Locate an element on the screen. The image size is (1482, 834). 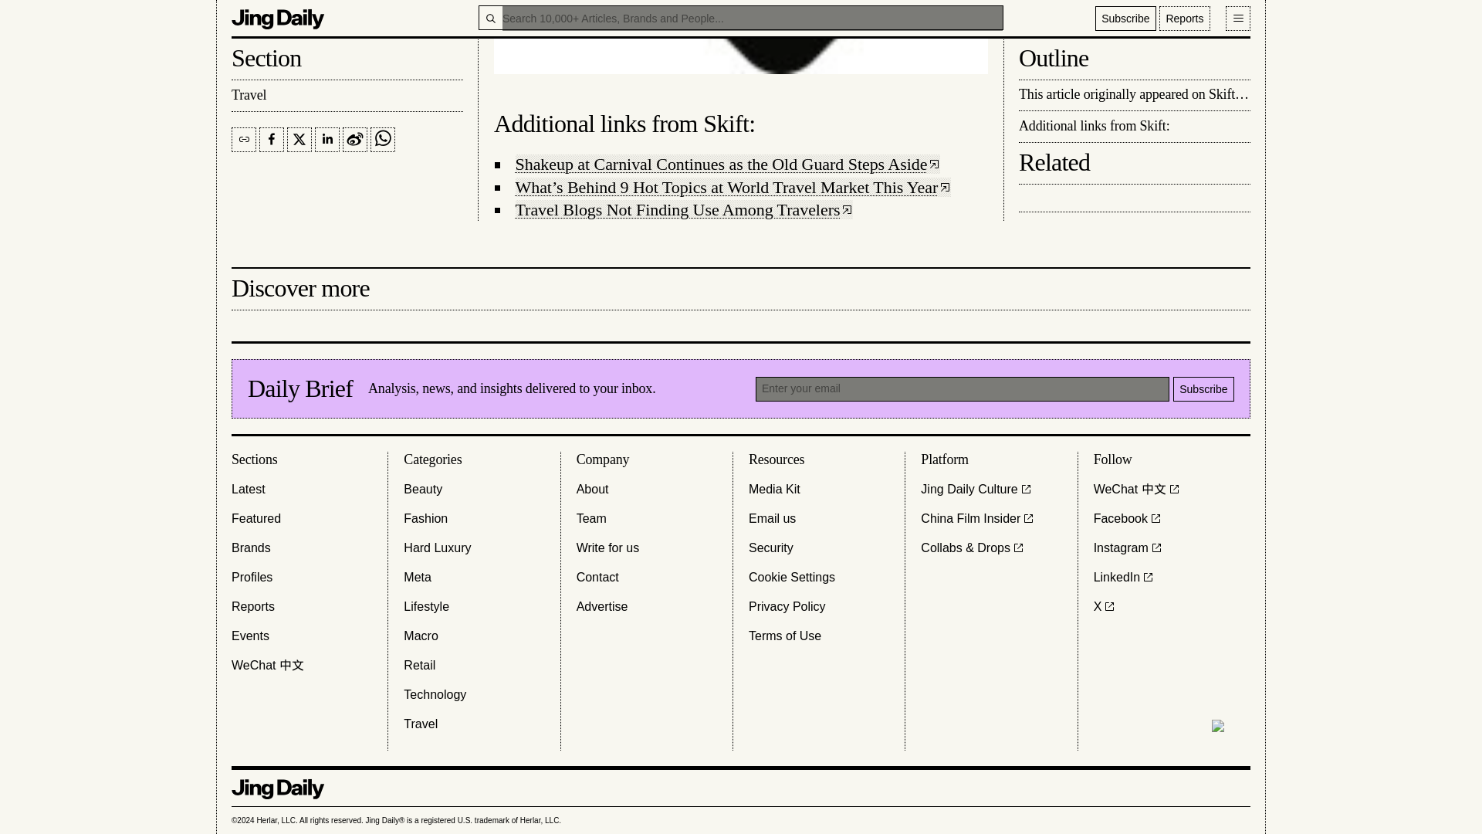
Meta is located at coordinates (417, 578).